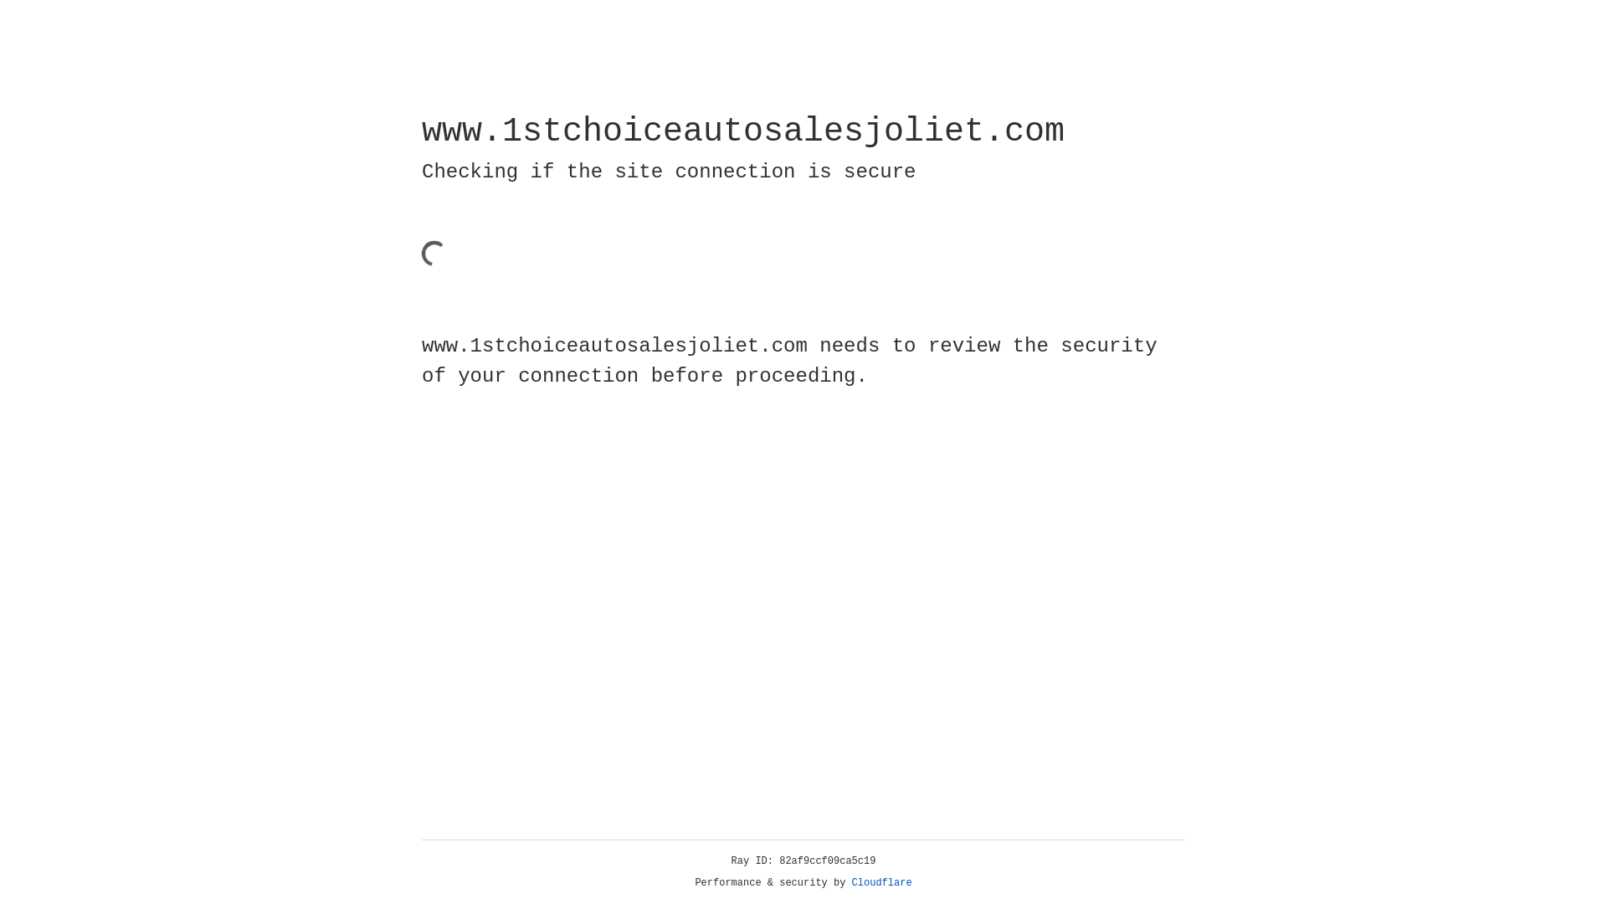  What do you see at coordinates (882, 883) in the screenshot?
I see `Cloudflare` at bounding box center [882, 883].